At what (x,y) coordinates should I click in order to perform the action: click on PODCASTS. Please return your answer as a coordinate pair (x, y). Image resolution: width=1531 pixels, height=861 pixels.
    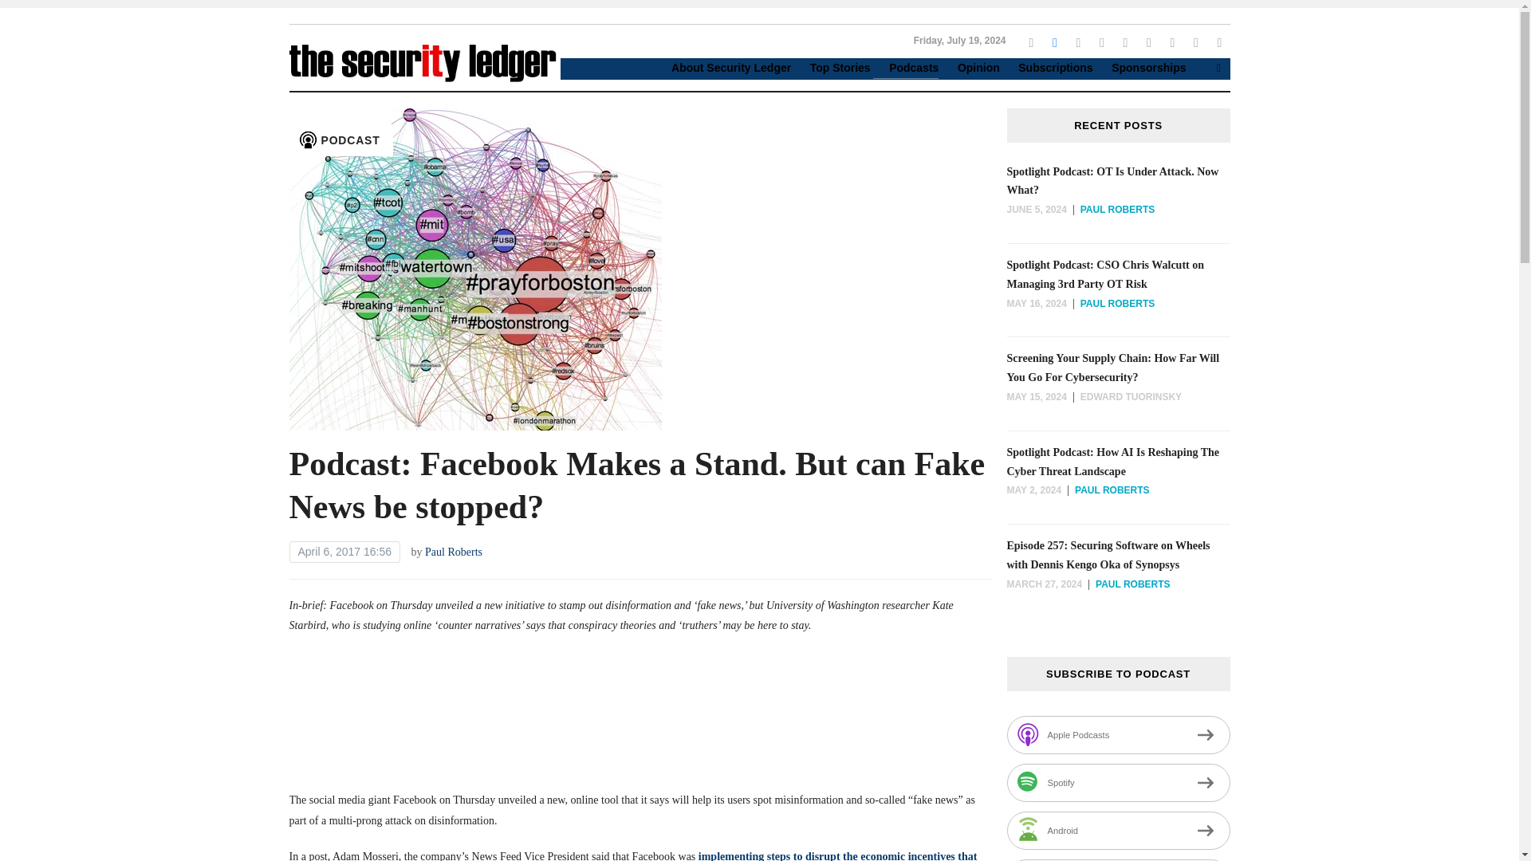
    Looking at the image, I should click on (175, 96).